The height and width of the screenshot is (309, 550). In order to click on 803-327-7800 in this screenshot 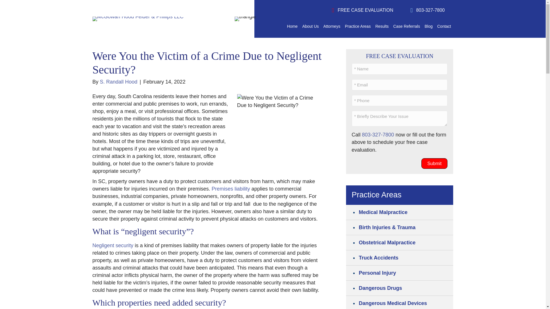, I will do `click(427, 10)`.